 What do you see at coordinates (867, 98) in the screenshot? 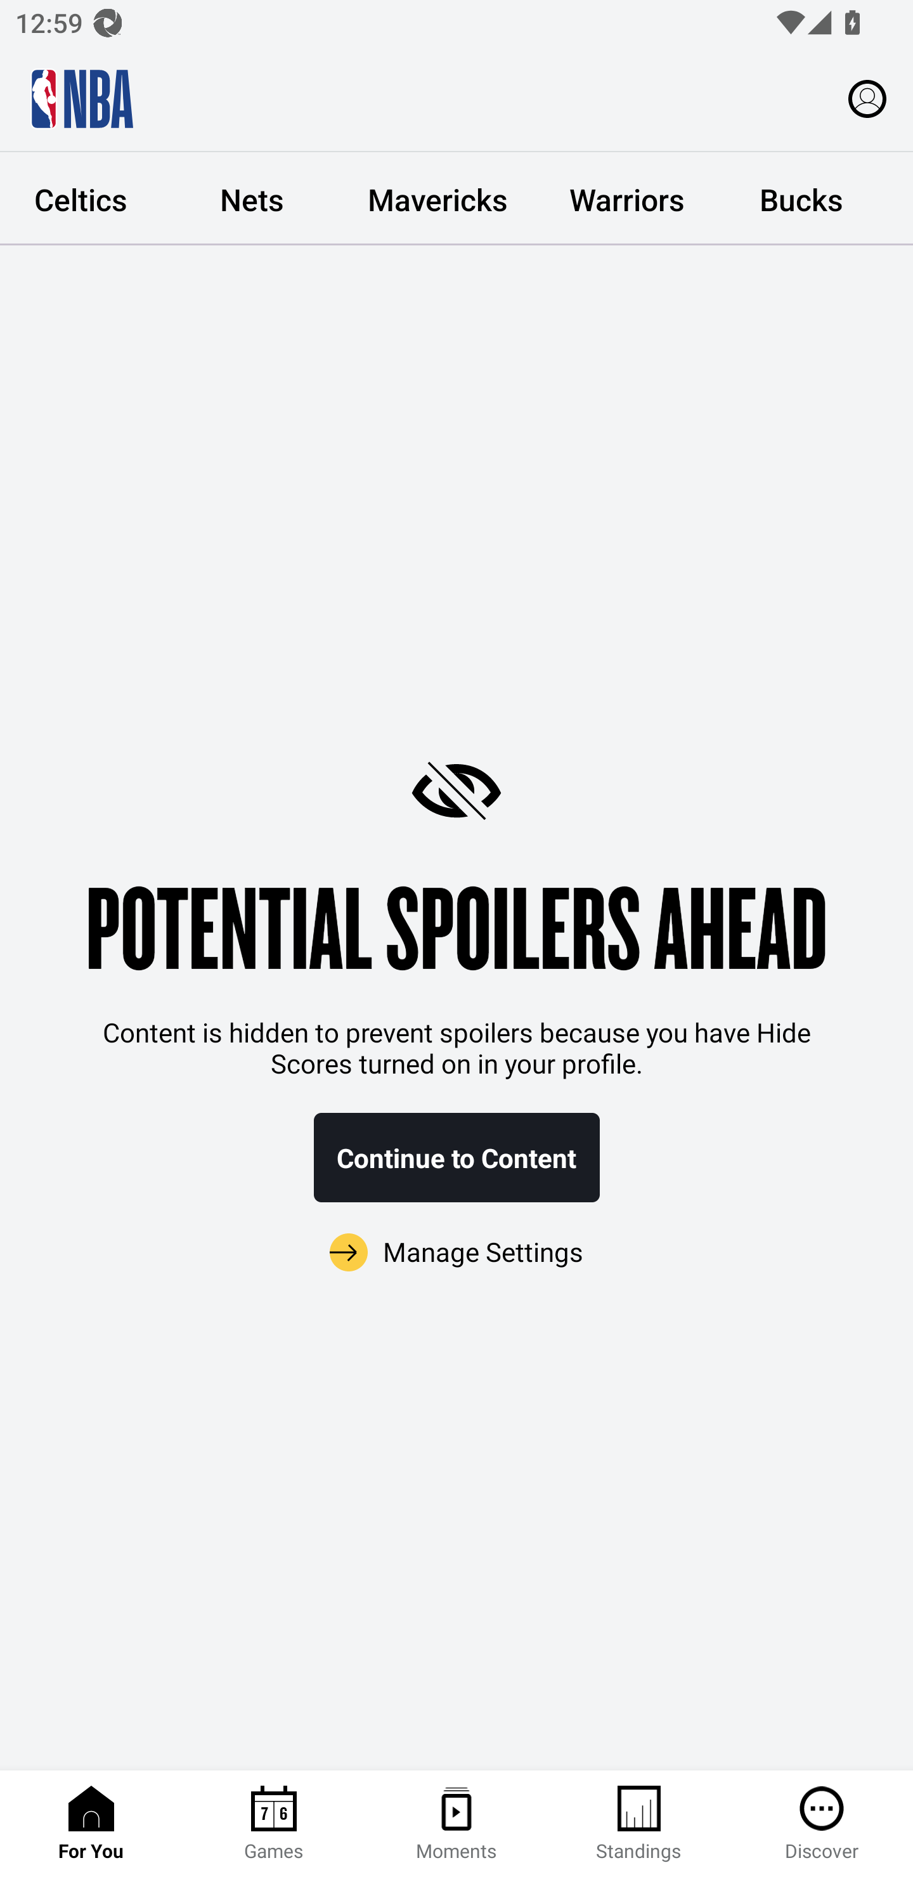
I see `Profile` at bounding box center [867, 98].